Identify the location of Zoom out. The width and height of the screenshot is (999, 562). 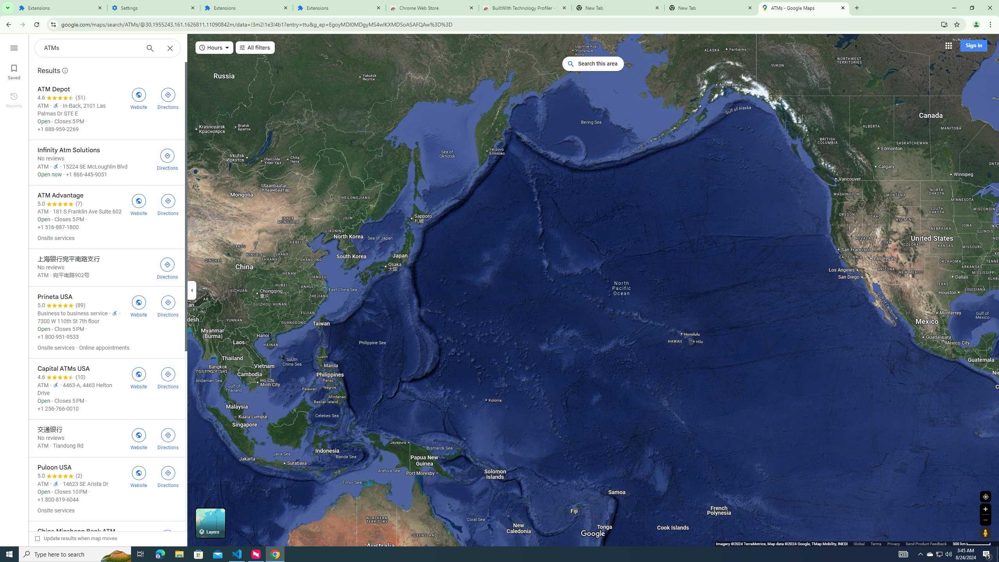
(985, 520).